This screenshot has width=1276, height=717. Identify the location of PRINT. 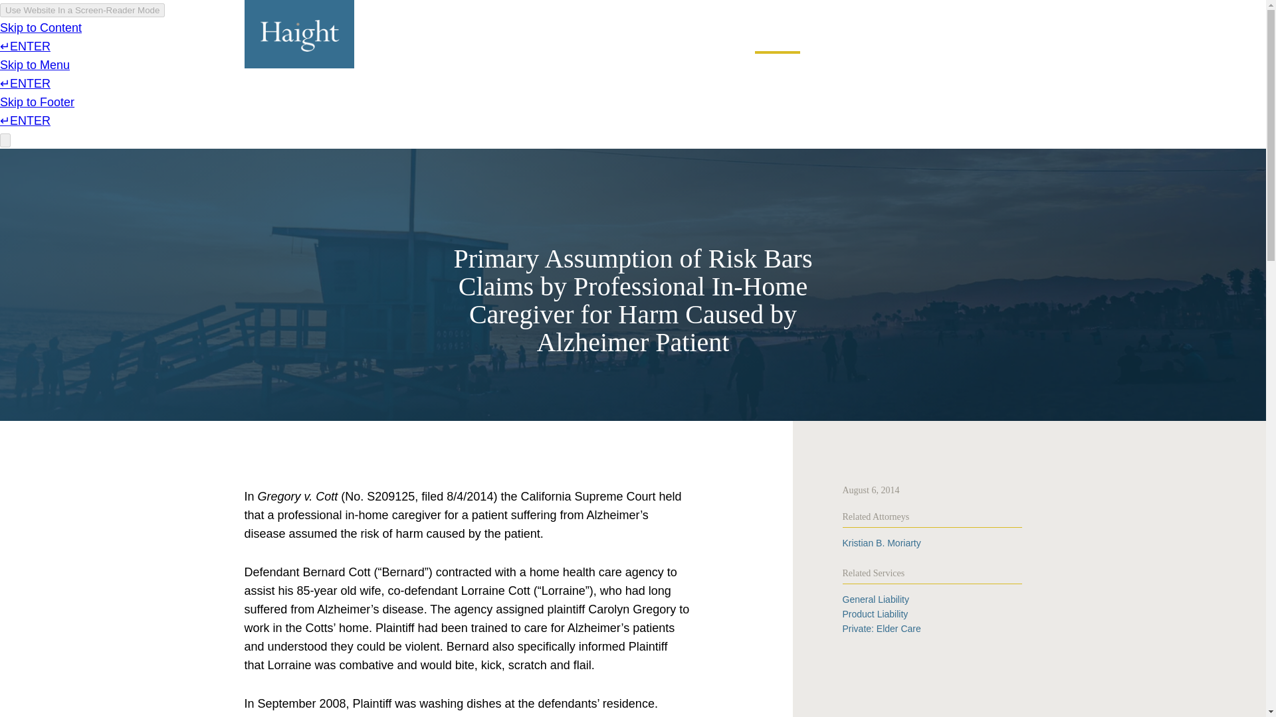
(882, 11).